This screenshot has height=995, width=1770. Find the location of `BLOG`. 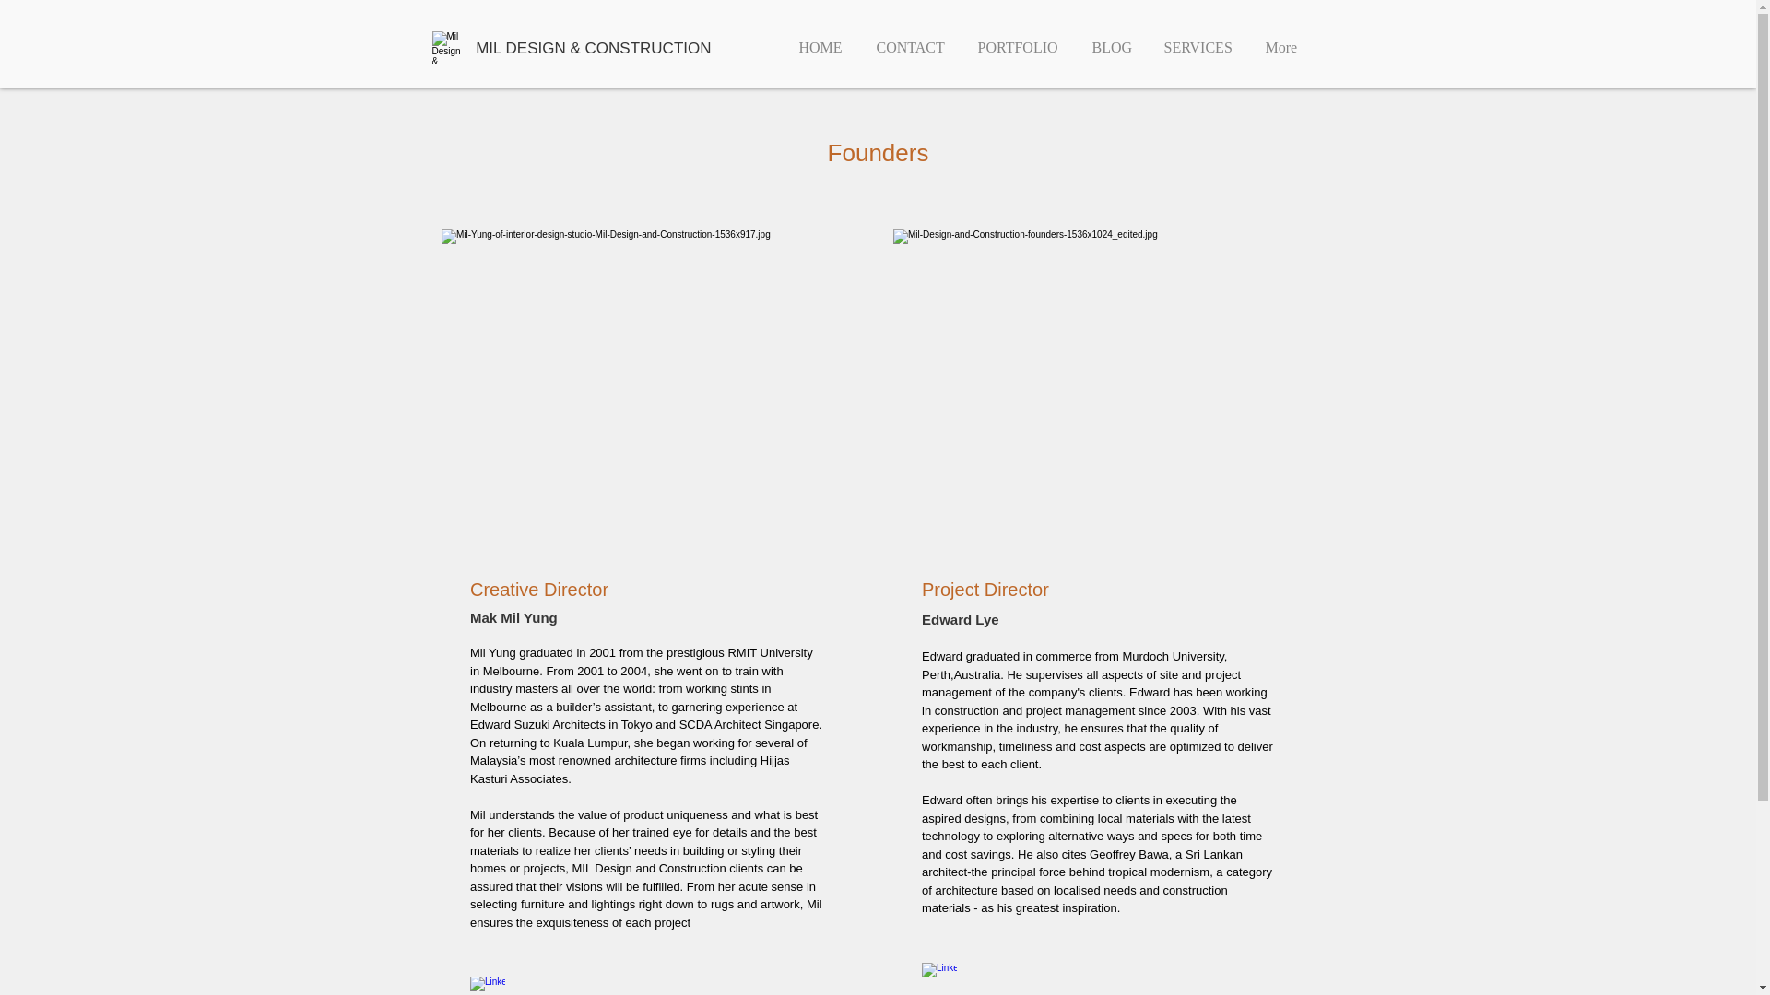

BLOG is located at coordinates (1110, 40).